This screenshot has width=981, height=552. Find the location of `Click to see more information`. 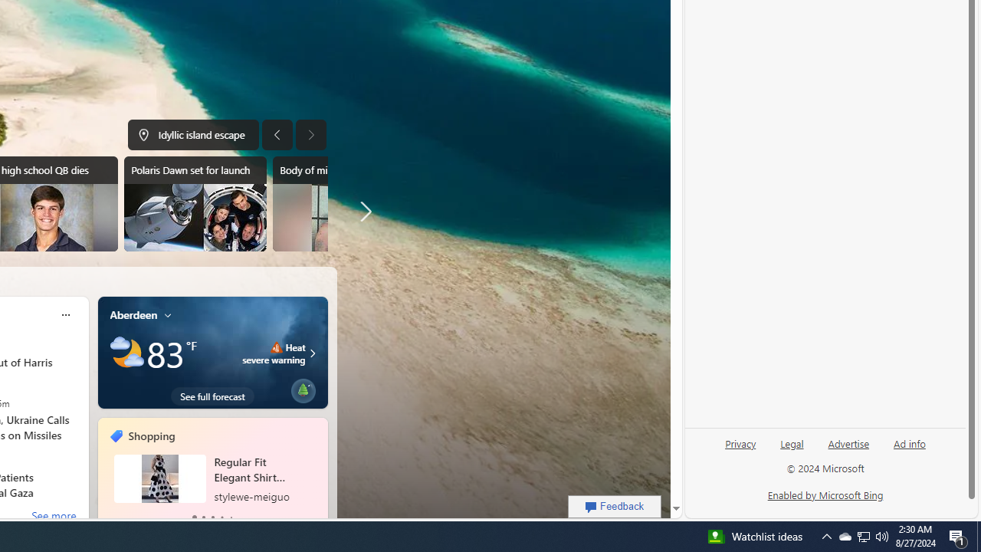

Click to see more information is located at coordinates (310, 353).